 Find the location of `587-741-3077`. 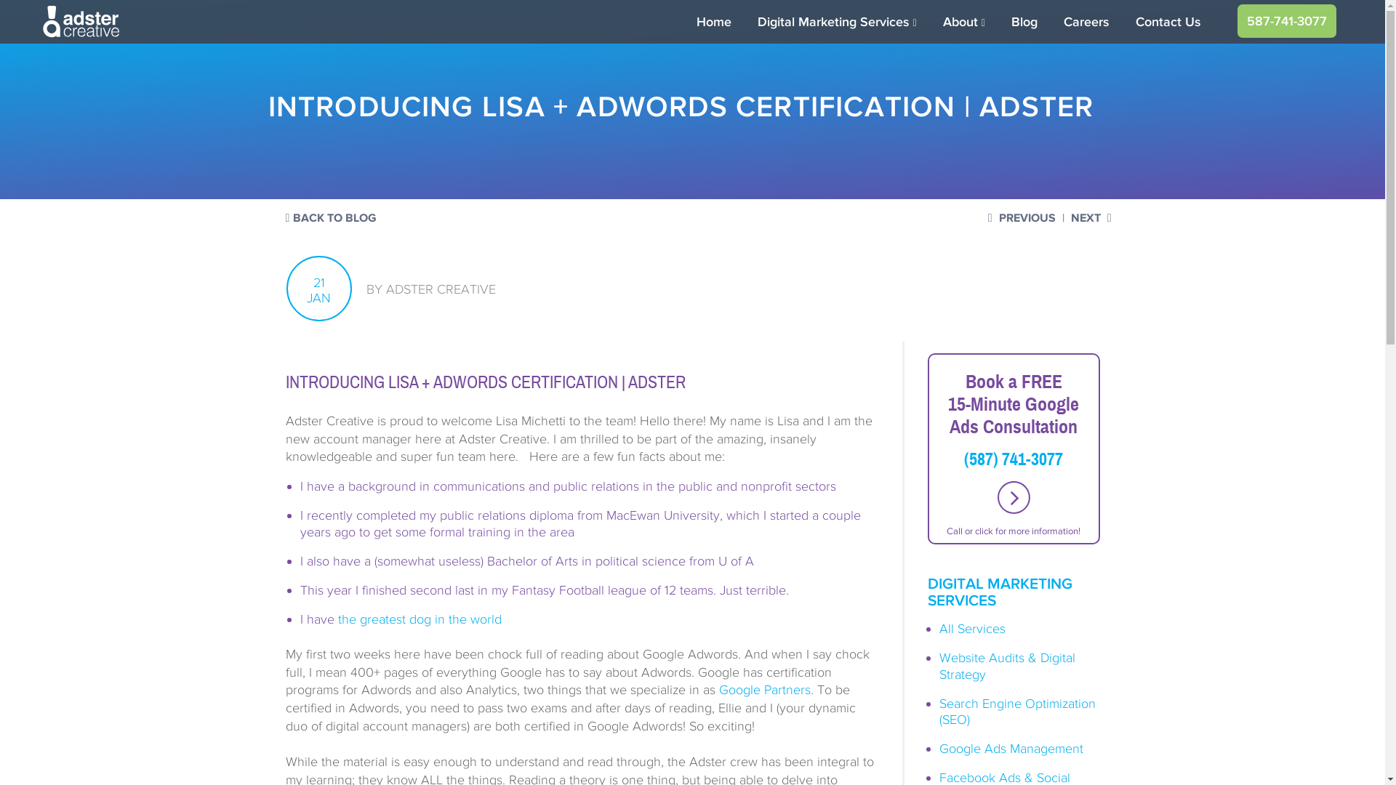

587-741-3077 is located at coordinates (1286, 20).